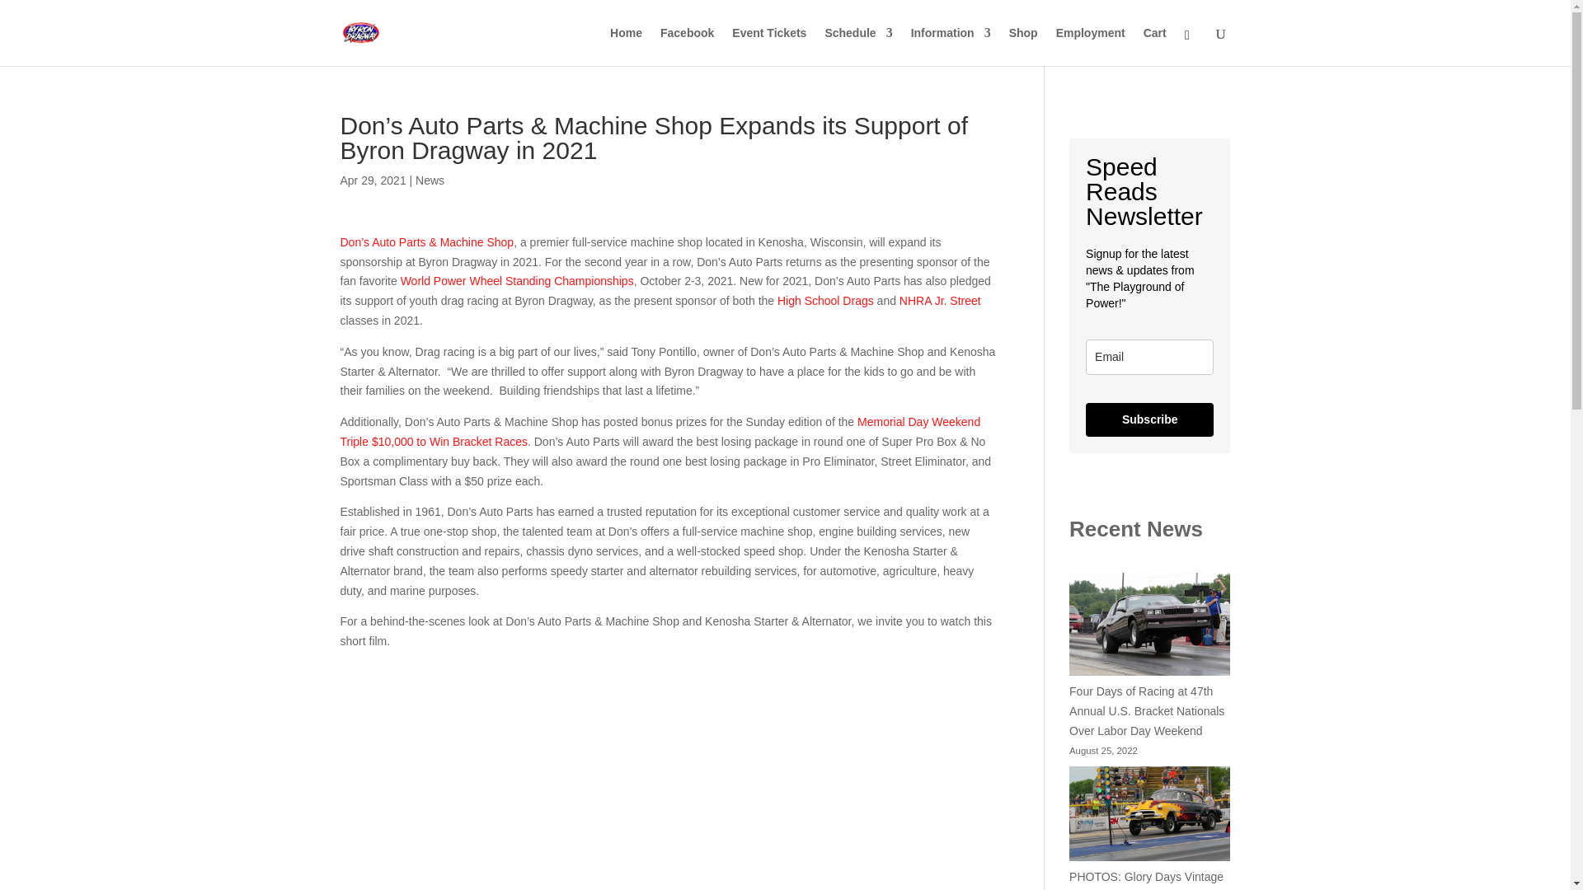 The width and height of the screenshot is (1583, 890). I want to click on Don's Auto Parts, so click(668, 771).